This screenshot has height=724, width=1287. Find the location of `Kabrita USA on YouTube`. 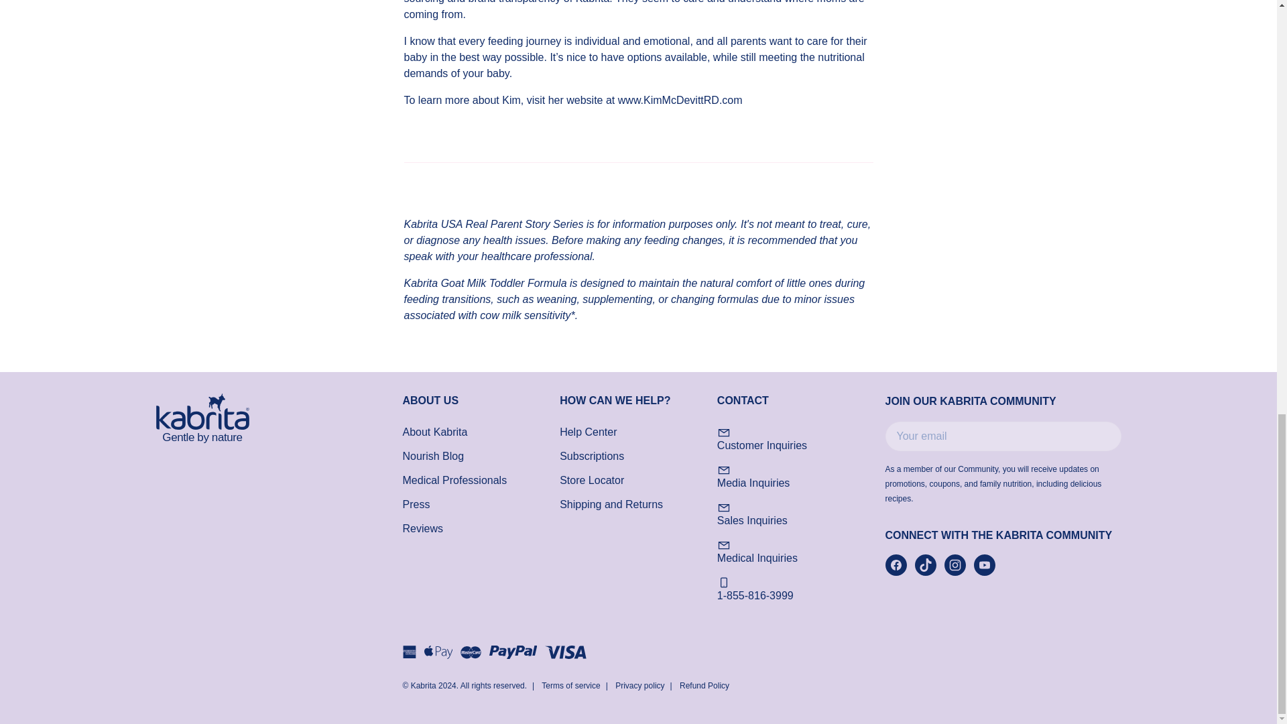

Kabrita USA on YouTube is located at coordinates (984, 564).